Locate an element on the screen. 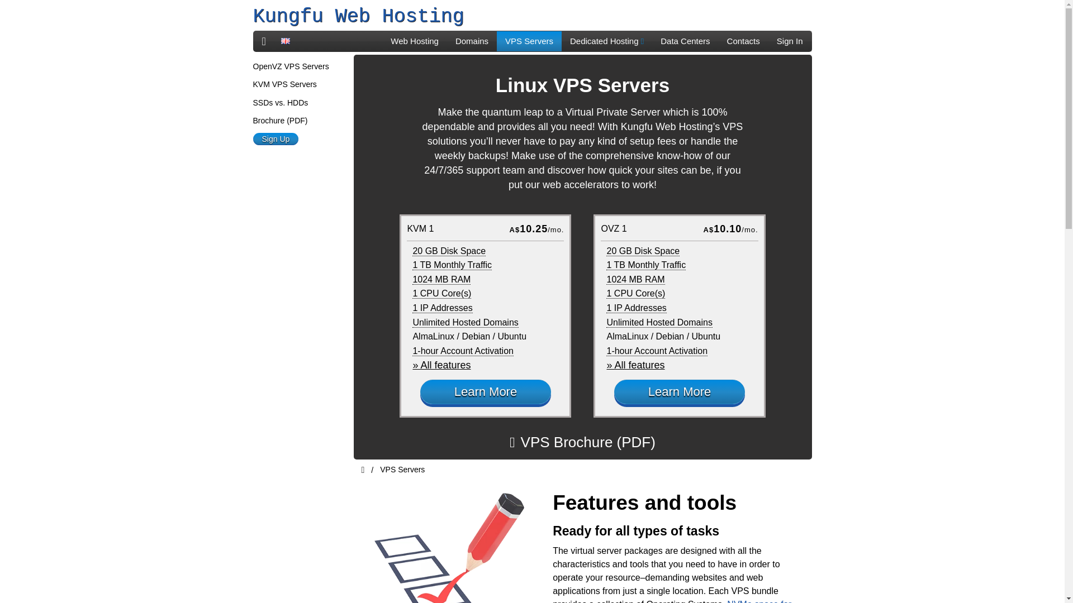 Image resolution: width=1073 pixels, height=603 pixels. Learn More is located at coordinates (486, 392).